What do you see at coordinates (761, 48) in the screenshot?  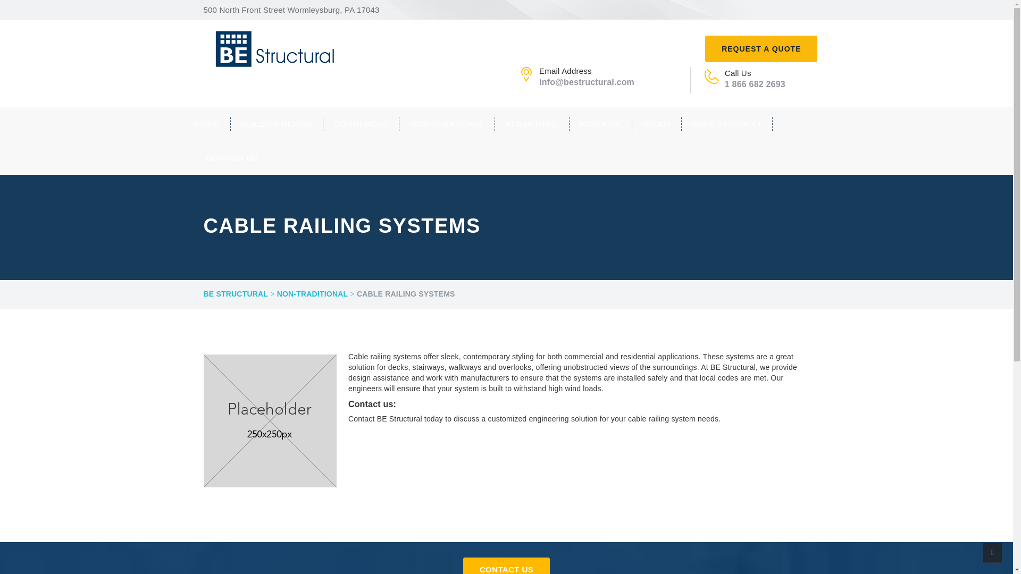 I see `REQUEST A QUOTE` at bounding box center [761, 48].